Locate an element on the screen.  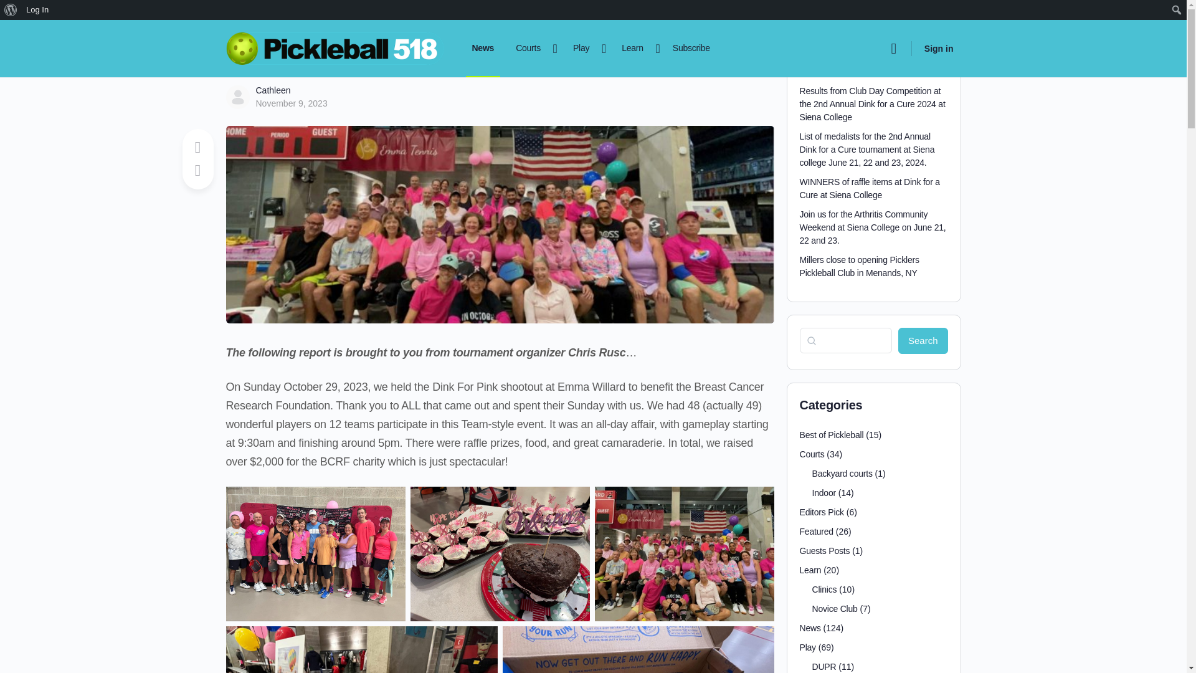
Log In is located at coordinates (37, 10).